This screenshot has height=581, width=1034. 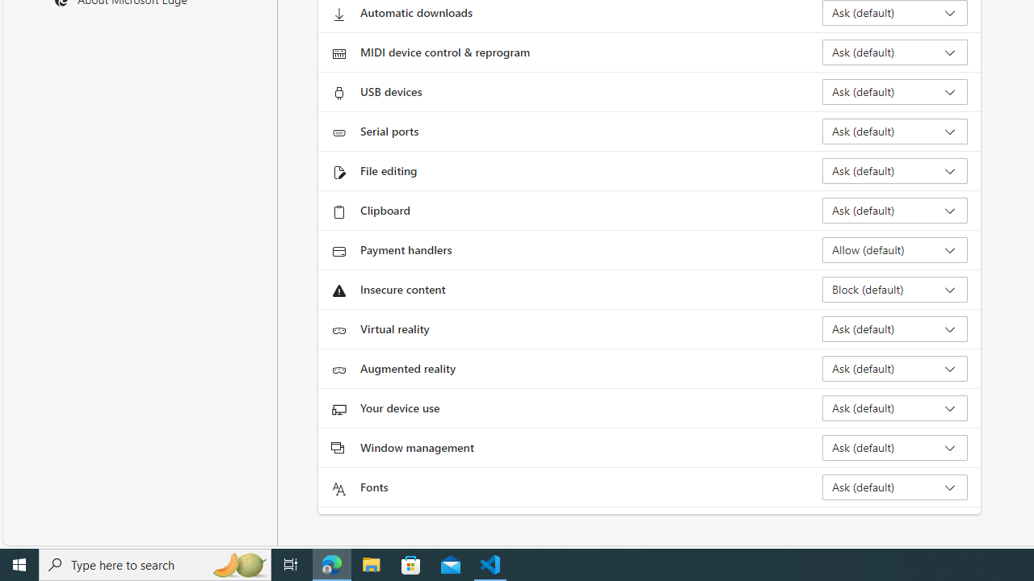 What do you see at coordinates (895, 52) in the screenshot?
I see `MIDI device control & reprogram Ask (default)` at bounding box center [895, 52].